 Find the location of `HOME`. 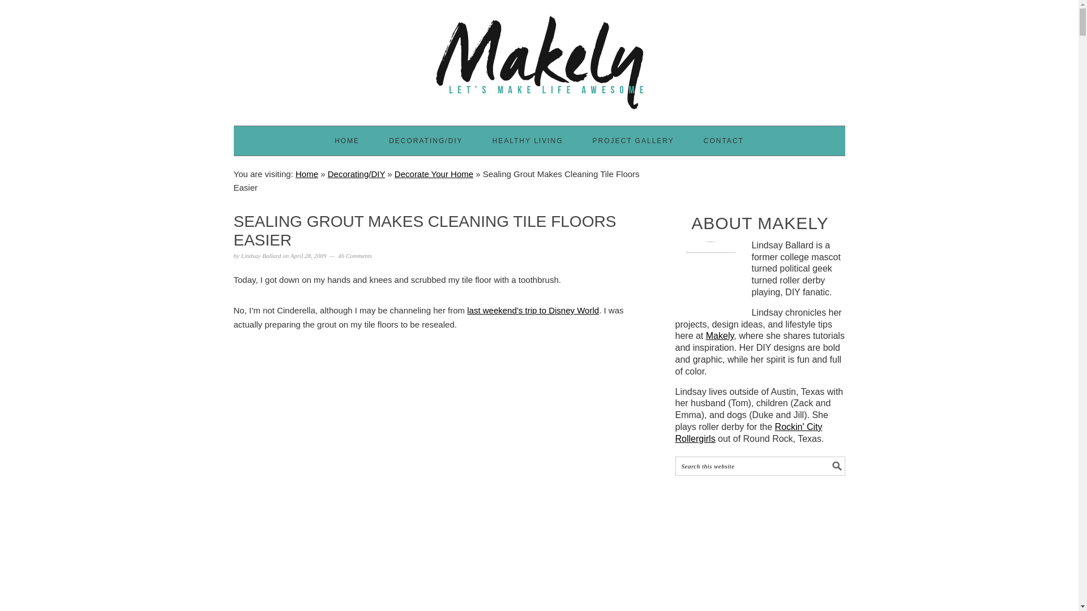

HOME is located at coordinates (347, 140).